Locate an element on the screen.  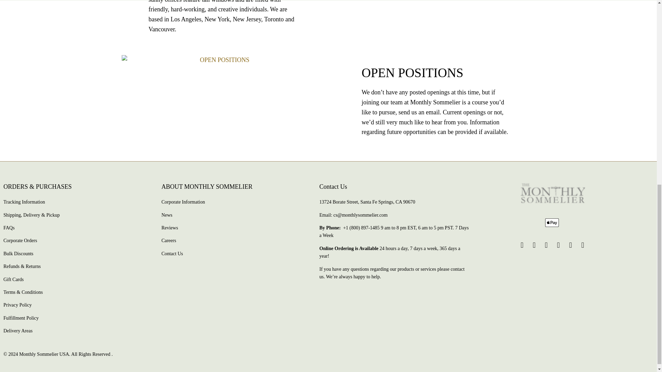
OPEN POSITIONS is located at coordinates (221, 60).